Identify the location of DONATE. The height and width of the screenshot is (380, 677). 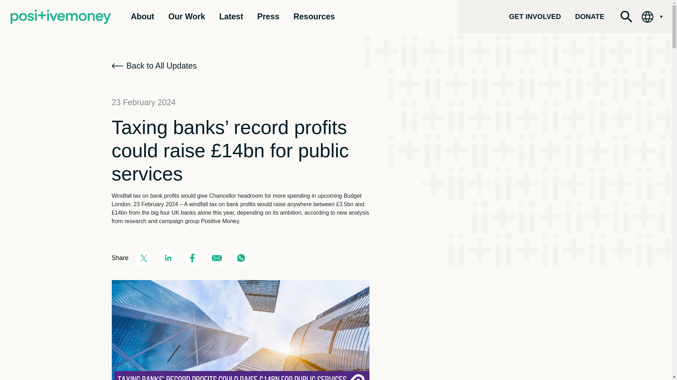
(590, 16).